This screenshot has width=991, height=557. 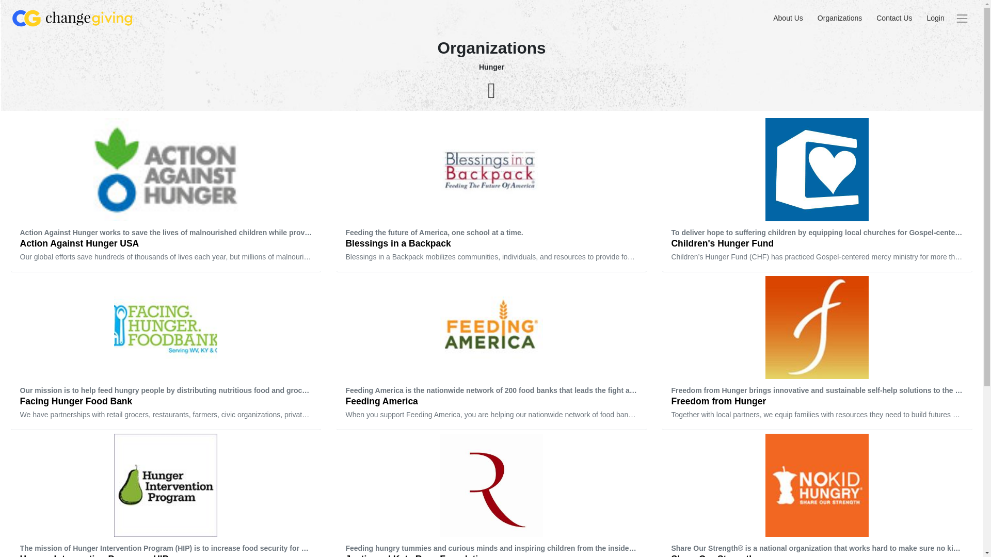 What do you see at coordinates (894, 18) in the screenshot?
I see `Contact Us` at bounding box center [894, 18].